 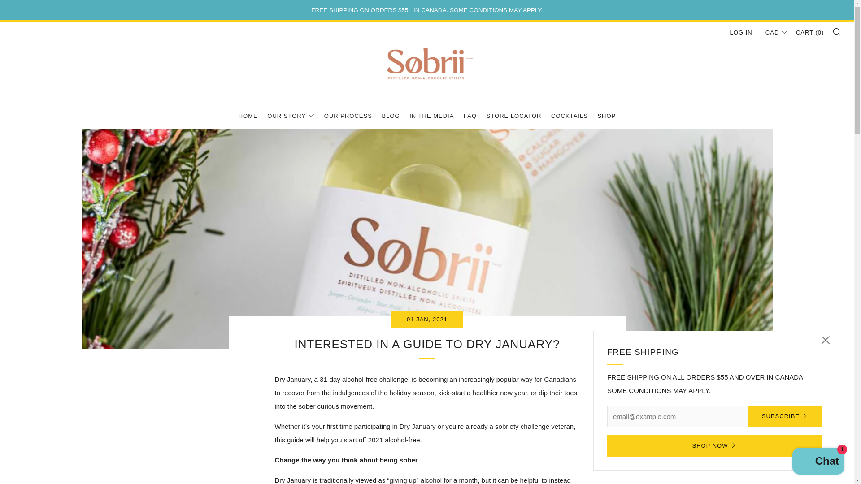 What do you see at coordinates (570, 116) in the screenshot?
I see `COCKTAILS` at bounding box center [570, 116].